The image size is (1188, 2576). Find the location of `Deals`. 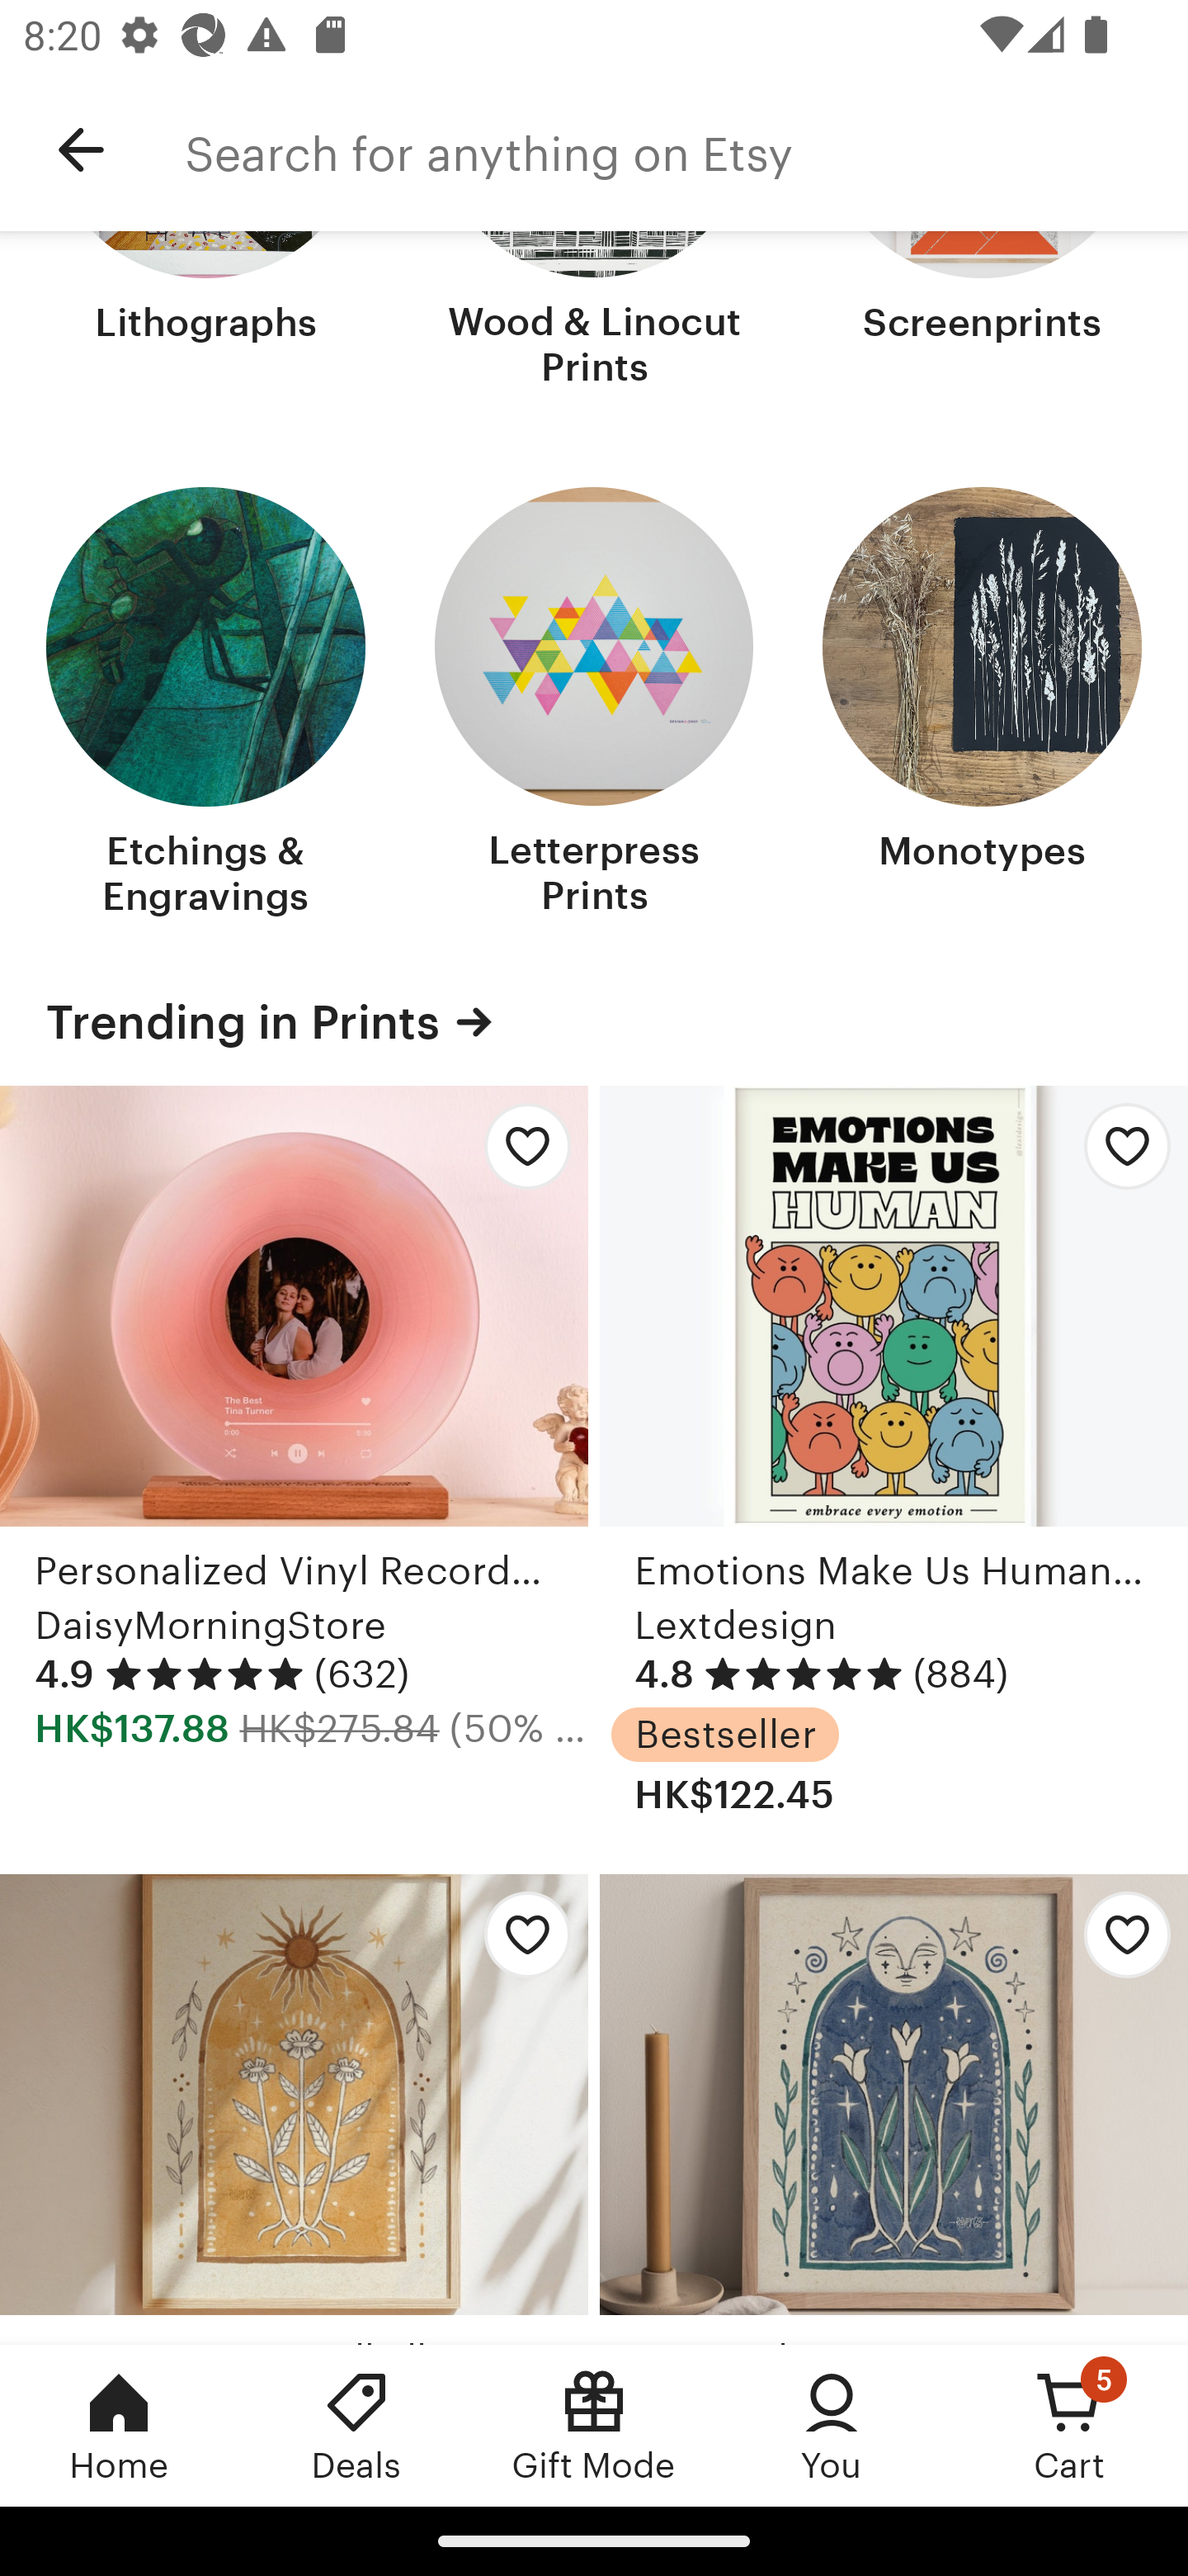

Deals is located at coordinates (356, 2425).